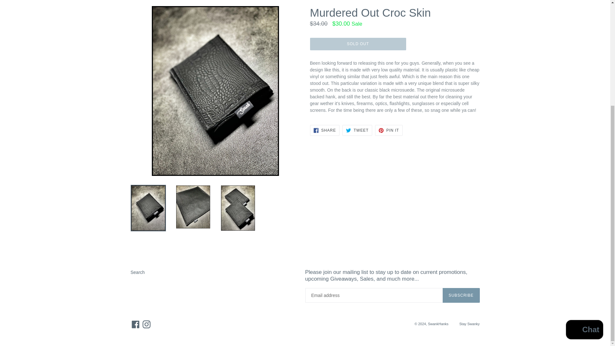 This screenshot has height=346, width=615. What do you see at coordinates (324, 130) in the screenshot?
I see `Tweet on Twitter` at bounding box center [324, 130].